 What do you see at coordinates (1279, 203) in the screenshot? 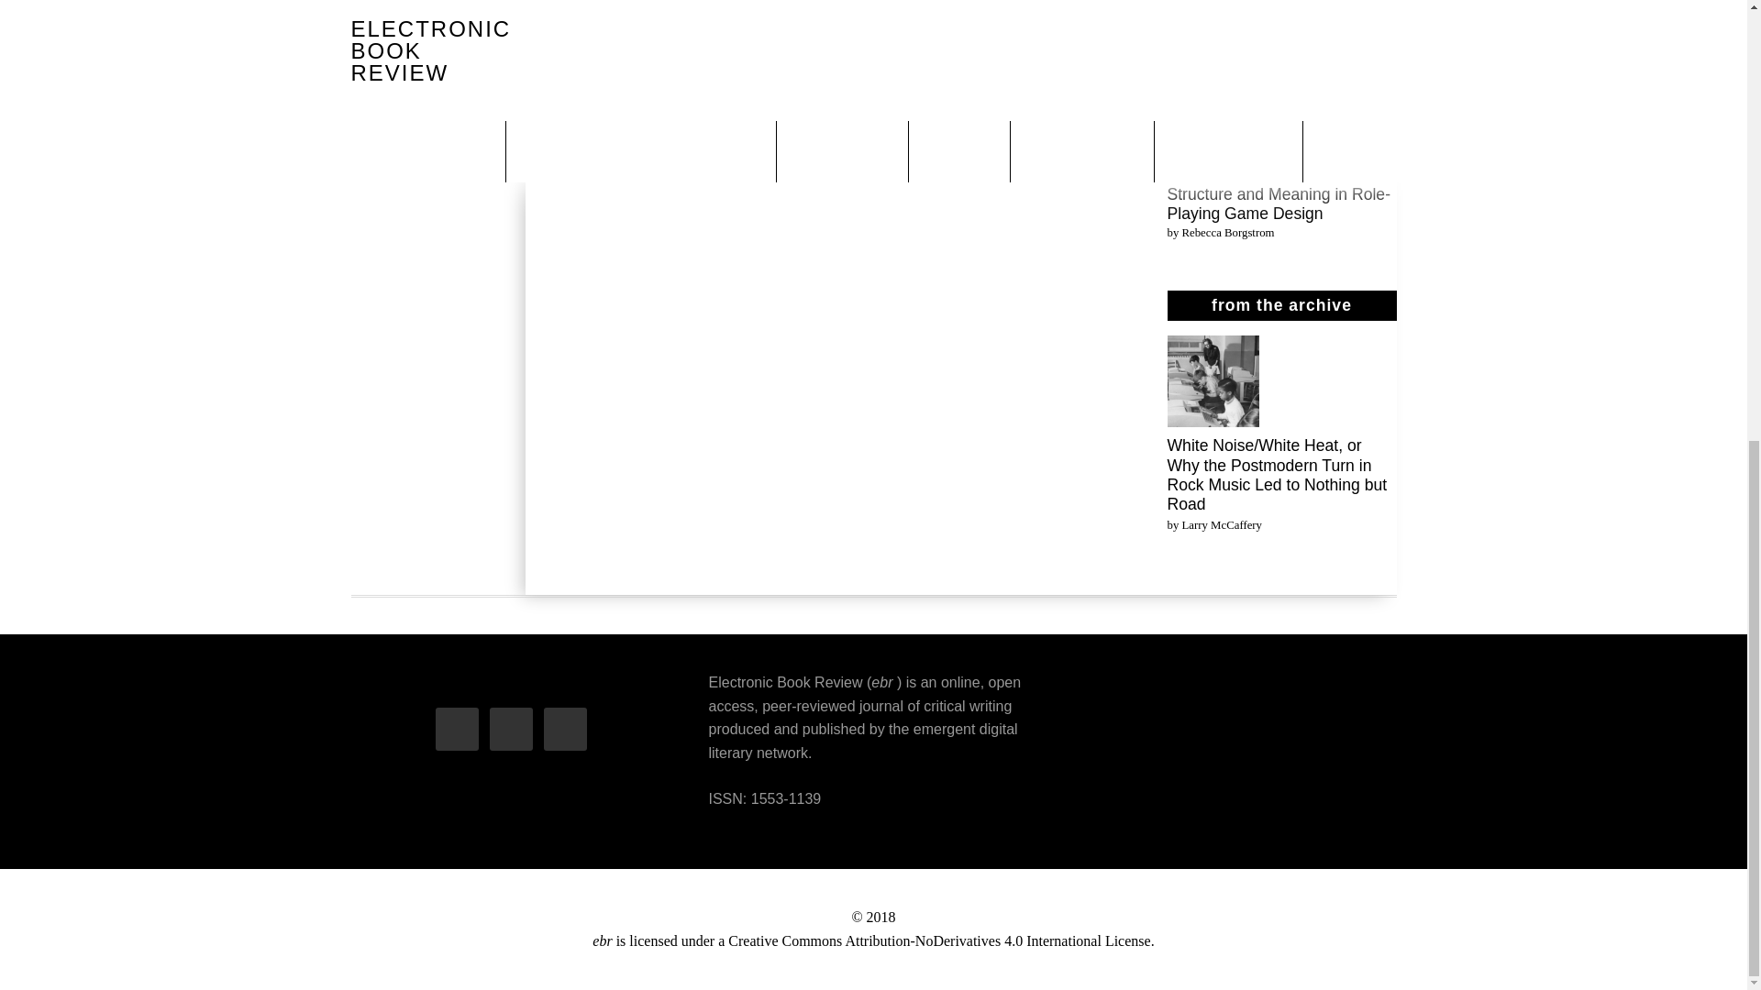
I see `Structure and Meaning in Role-Playing Game Design` at bounding box center [1279, 203].